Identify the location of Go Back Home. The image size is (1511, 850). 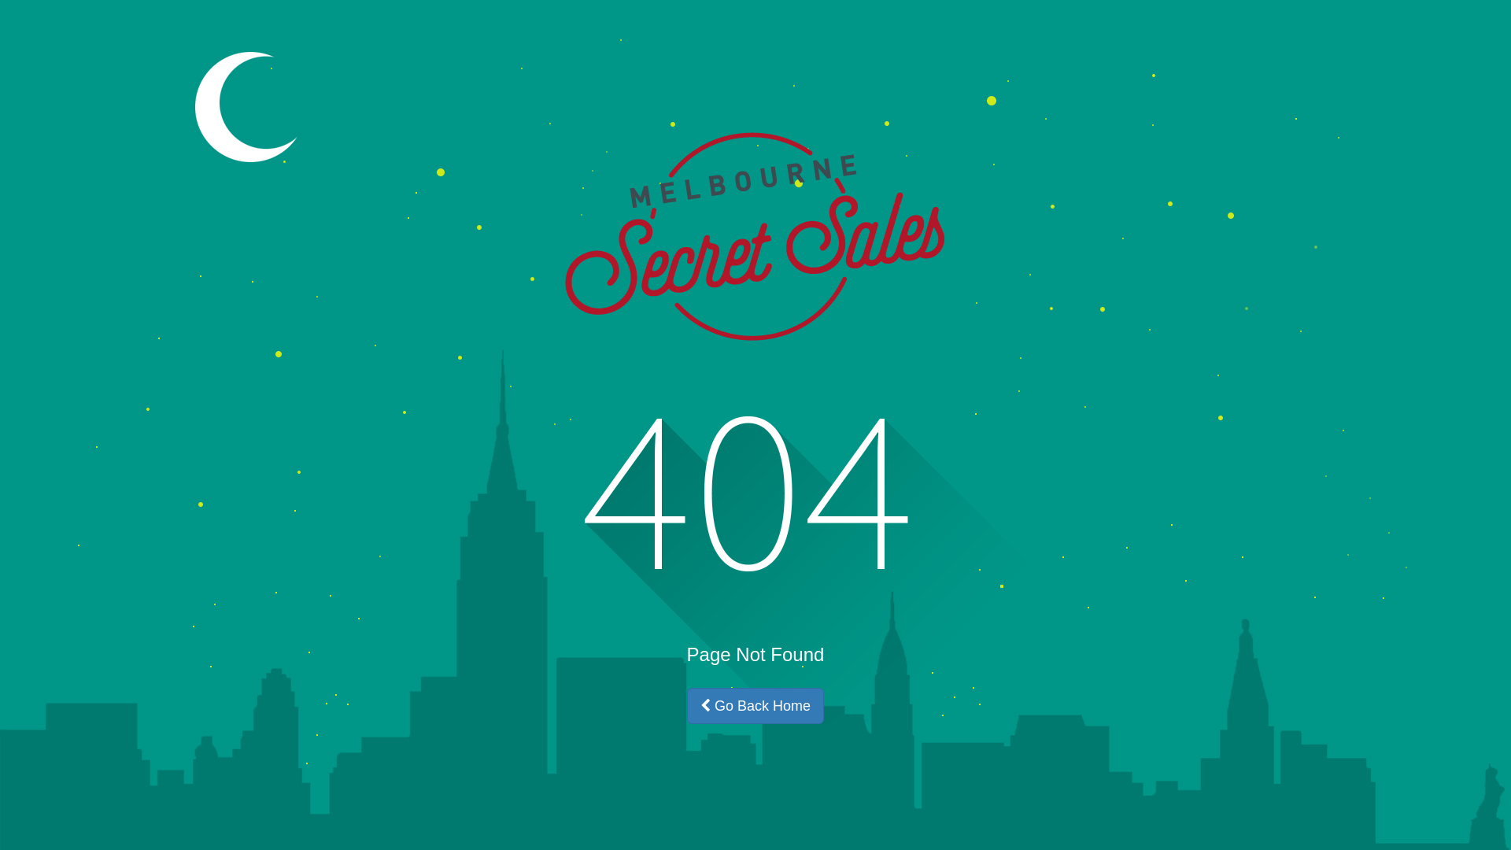
(755, 706).